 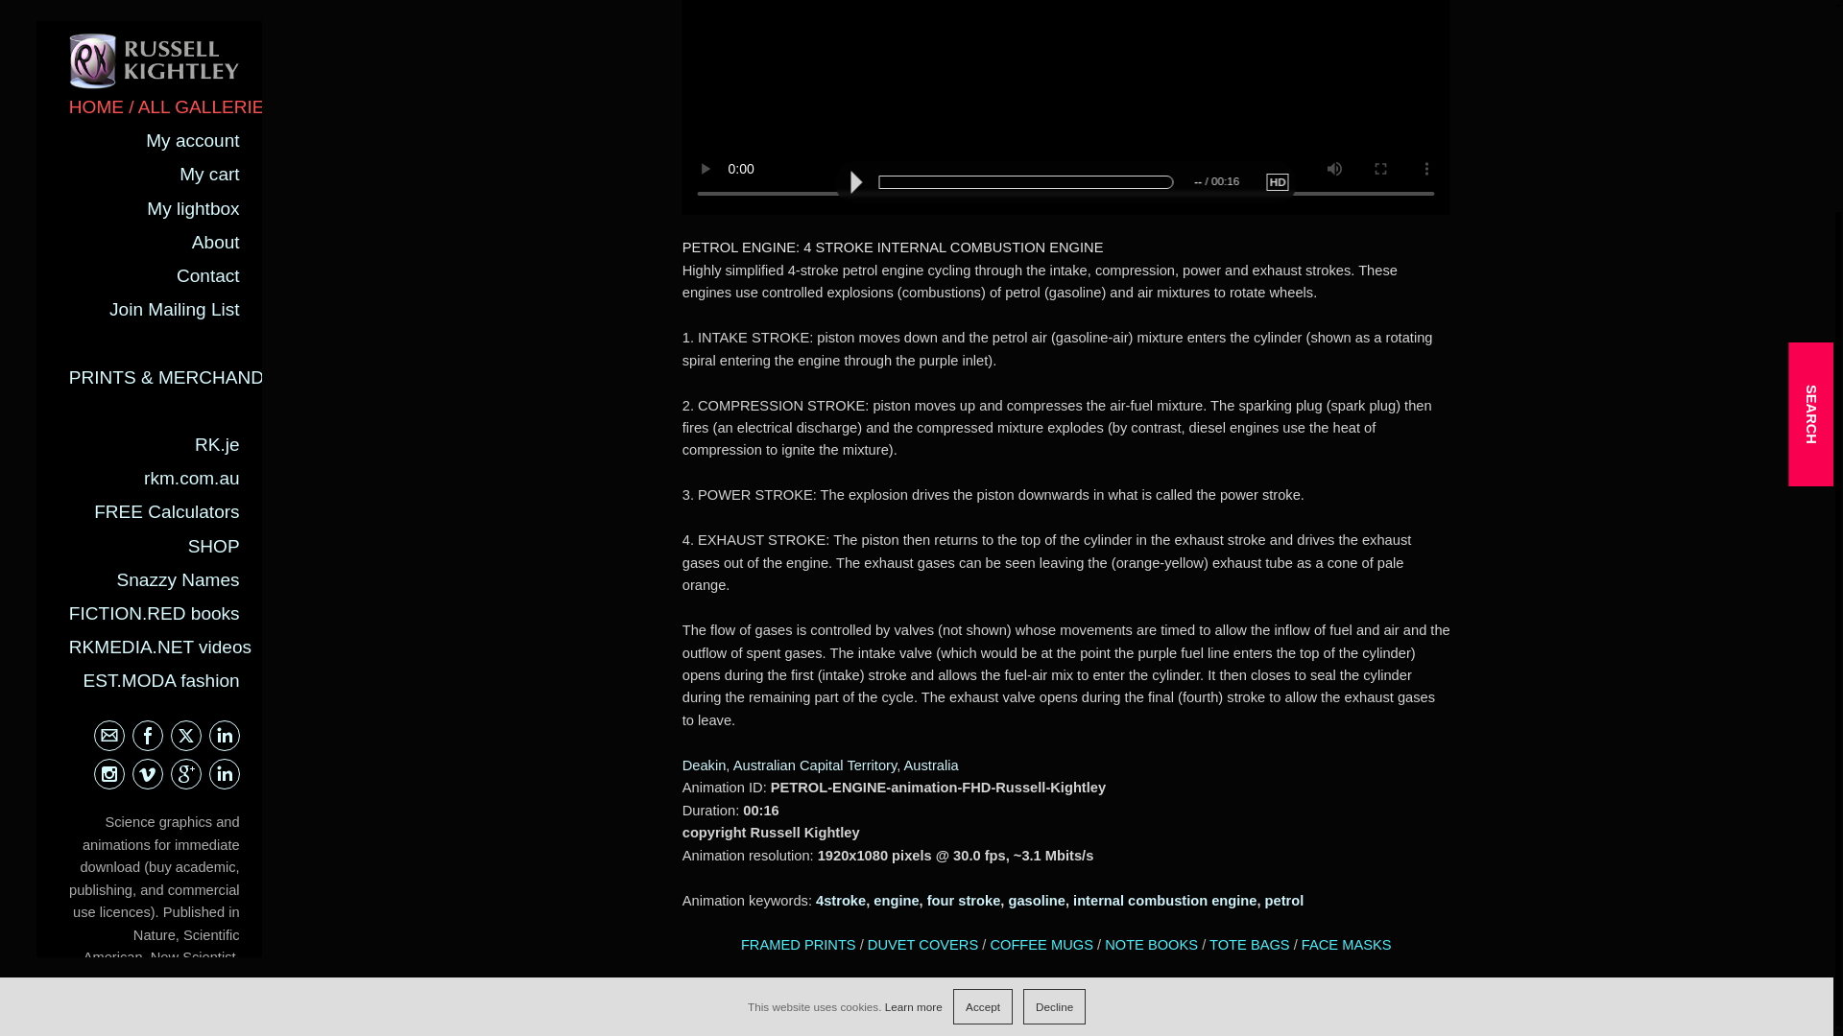 What do you see at coordinates (159, 389) in the screenshot?
I see `RKMEDIA.NET videos` at bounding box center [159, 389].